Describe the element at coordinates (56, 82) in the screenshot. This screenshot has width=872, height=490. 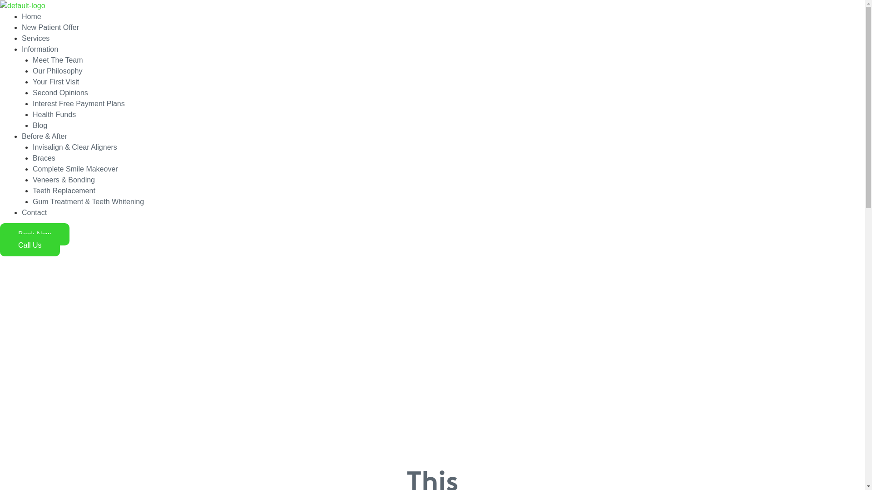
I see `Your First Visit` at that location.